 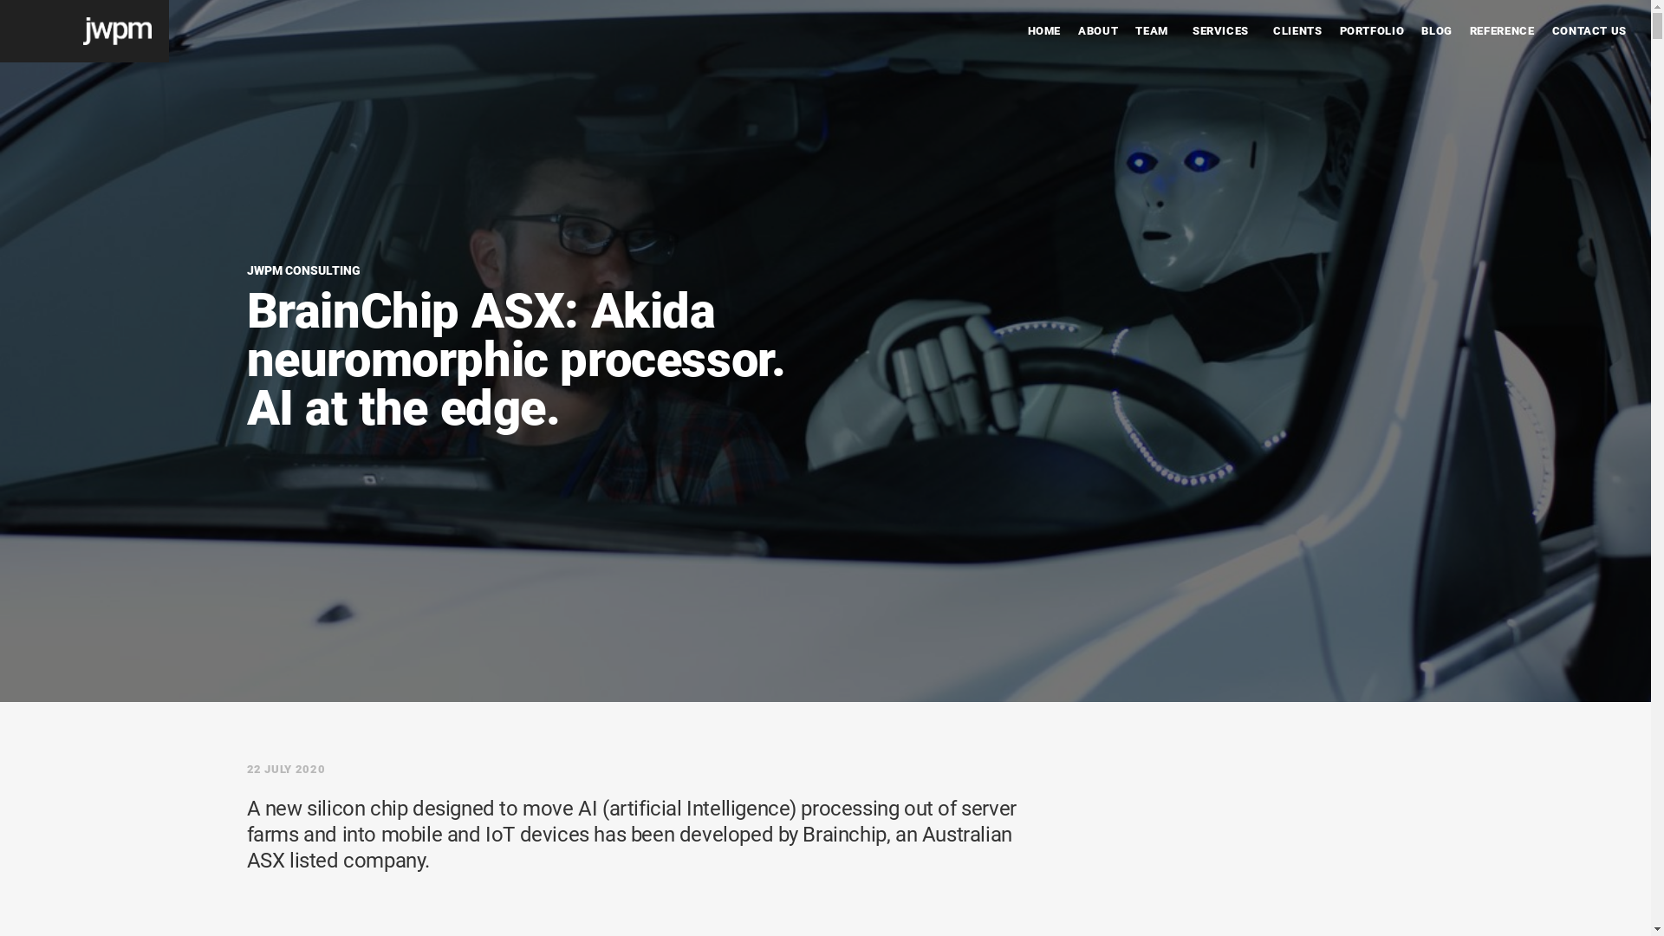 What do you see at coordinates (1503, 31) in the screenshot?
I see `REFERENCE` at bounding box center [1503, 31].